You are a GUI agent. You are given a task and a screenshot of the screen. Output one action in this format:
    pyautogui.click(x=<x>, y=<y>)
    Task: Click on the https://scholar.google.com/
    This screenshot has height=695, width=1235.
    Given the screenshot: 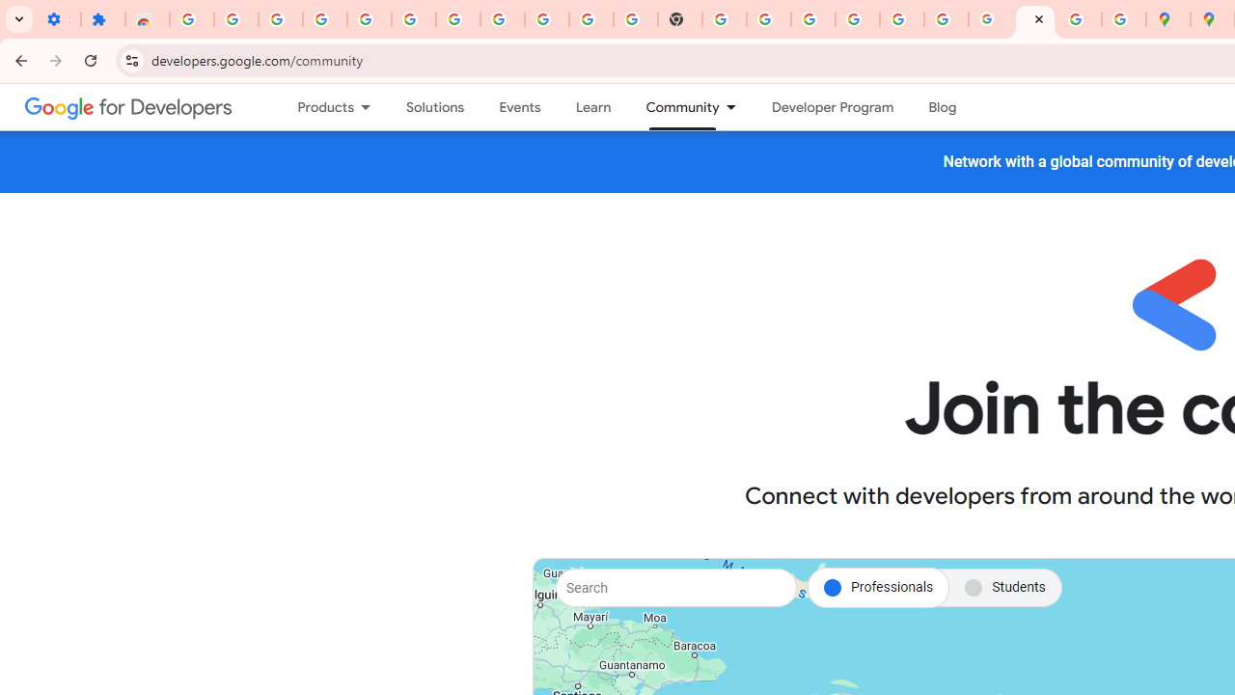 What is the action you would take?
    pyautogui.click(x=725, y=19)
    